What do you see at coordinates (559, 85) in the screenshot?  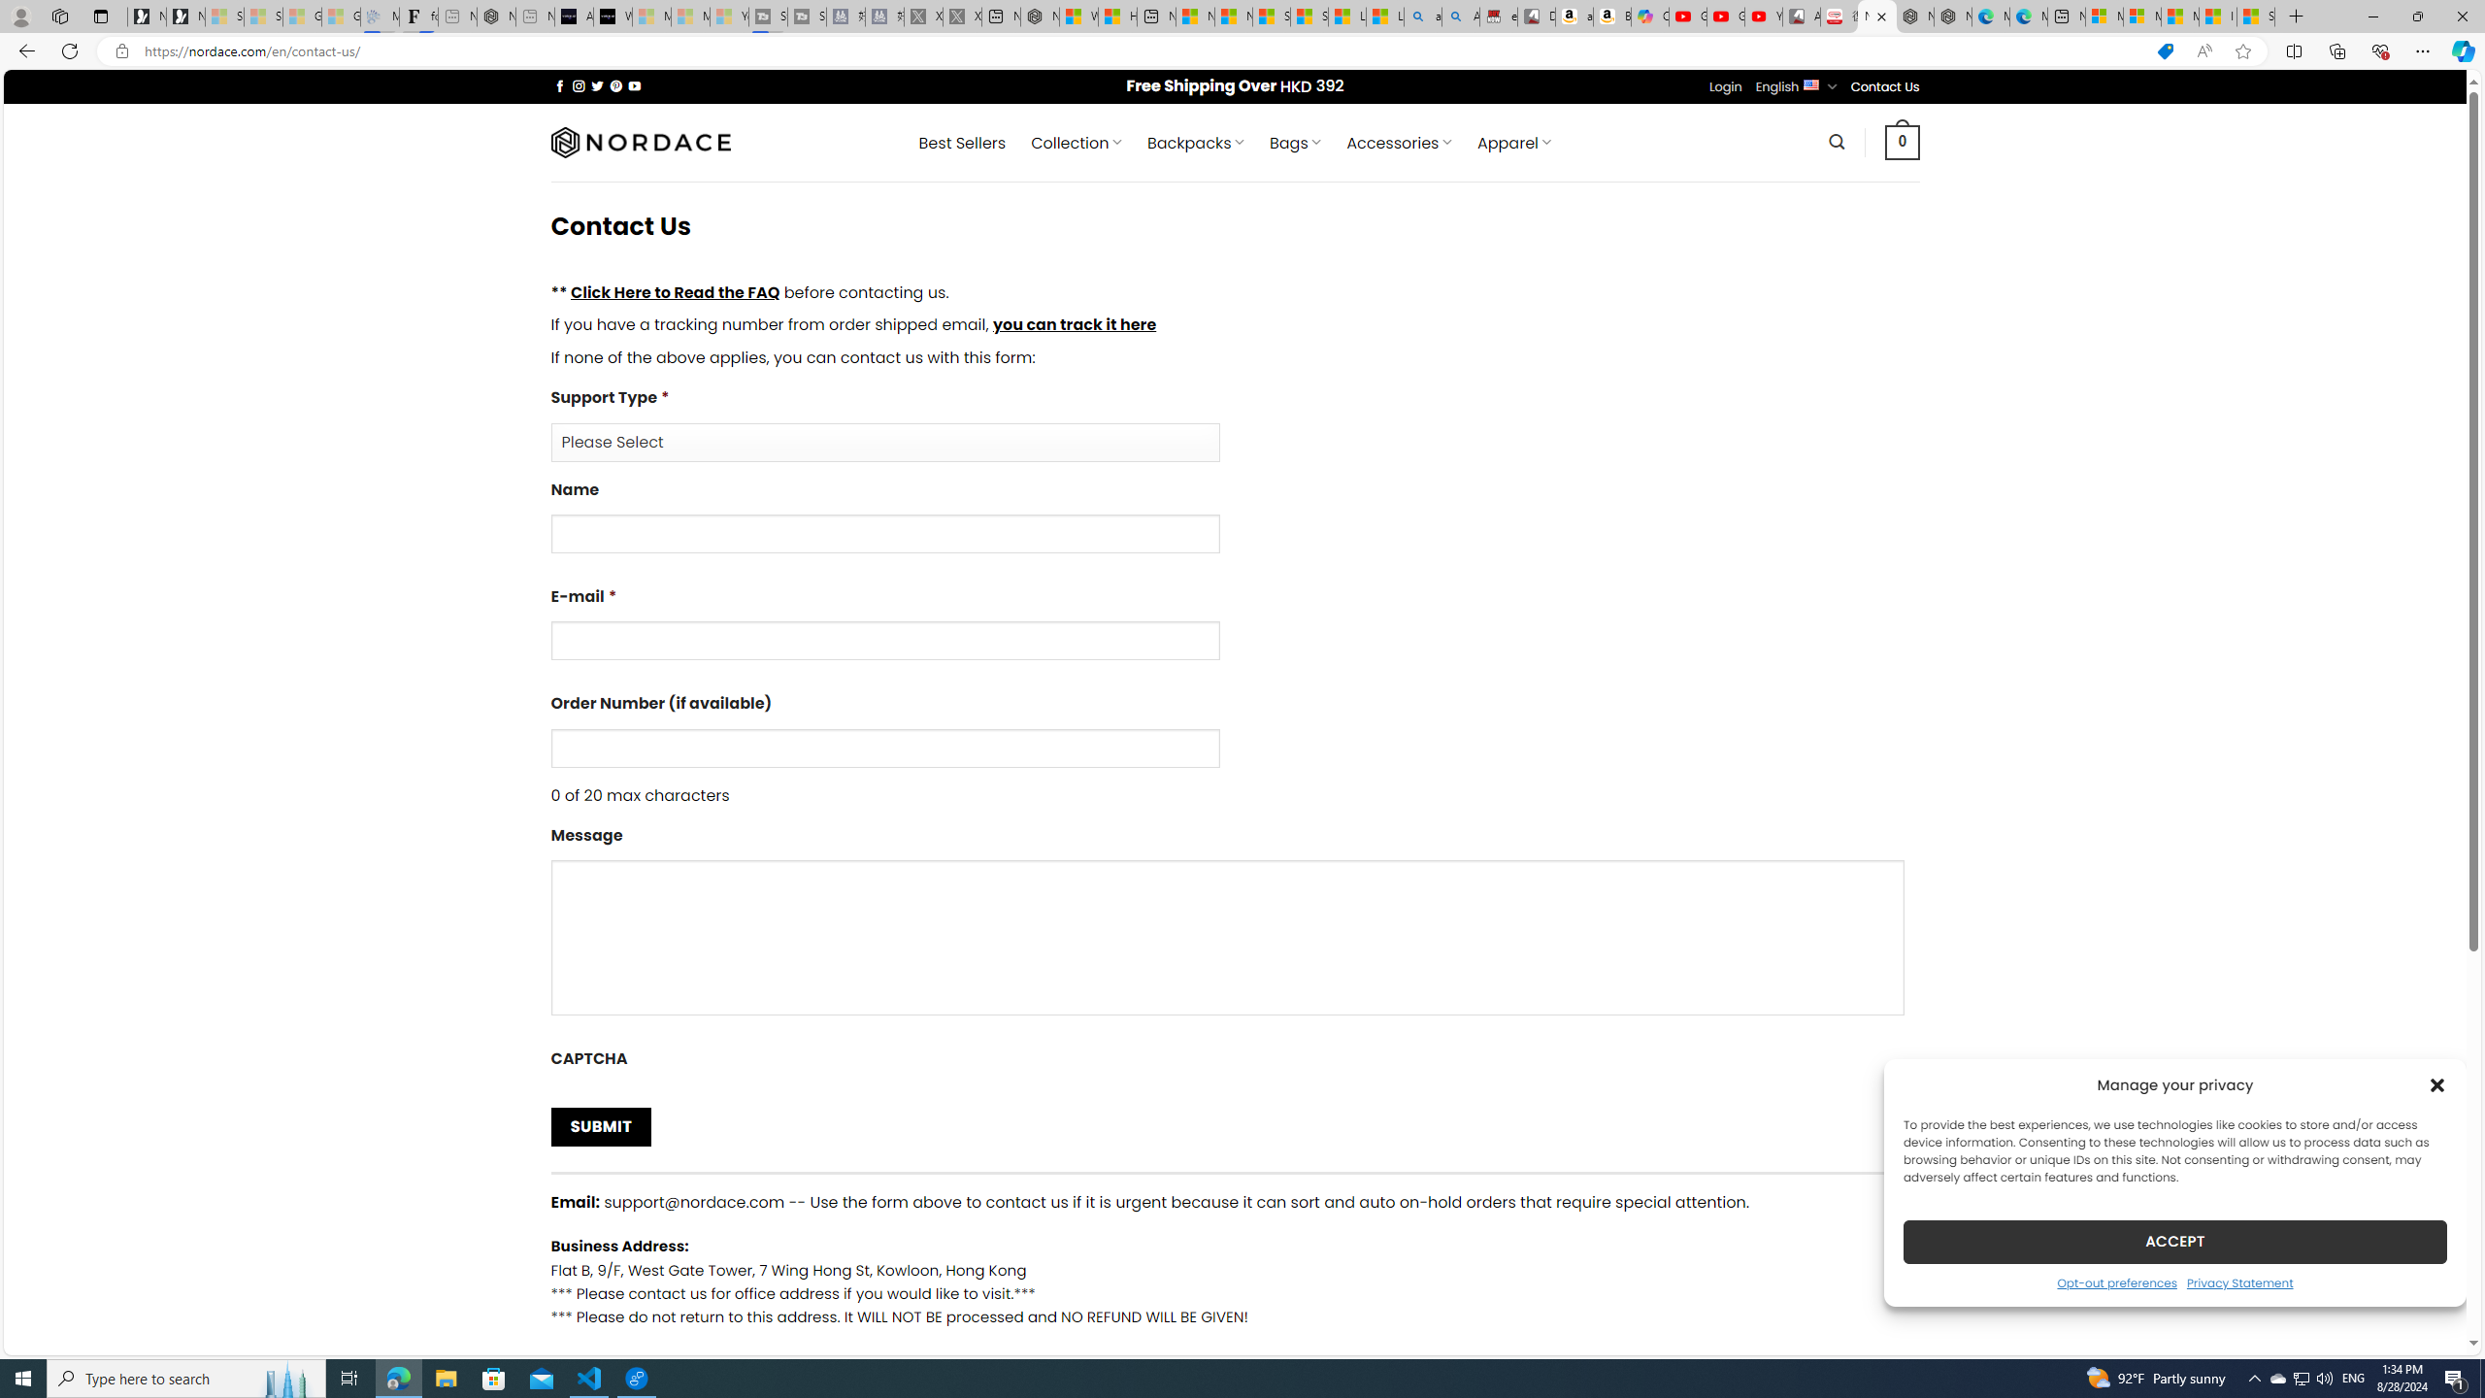 I see `Follow on Facebook` at bounding box center [559, 85].